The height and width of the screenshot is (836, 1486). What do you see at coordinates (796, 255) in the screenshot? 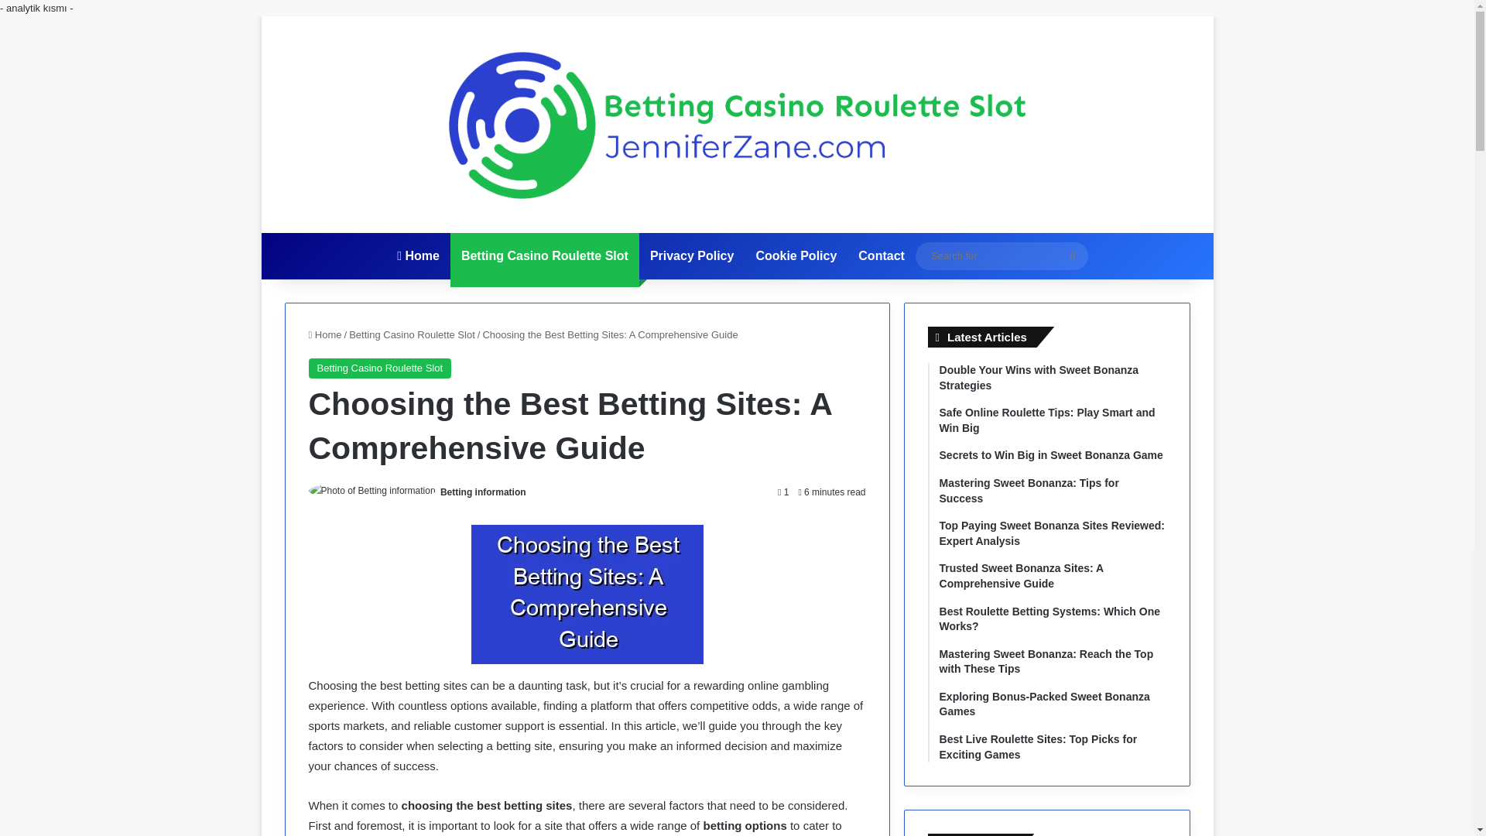
I see `Cookie Policy` at bounding box center [796, 255].